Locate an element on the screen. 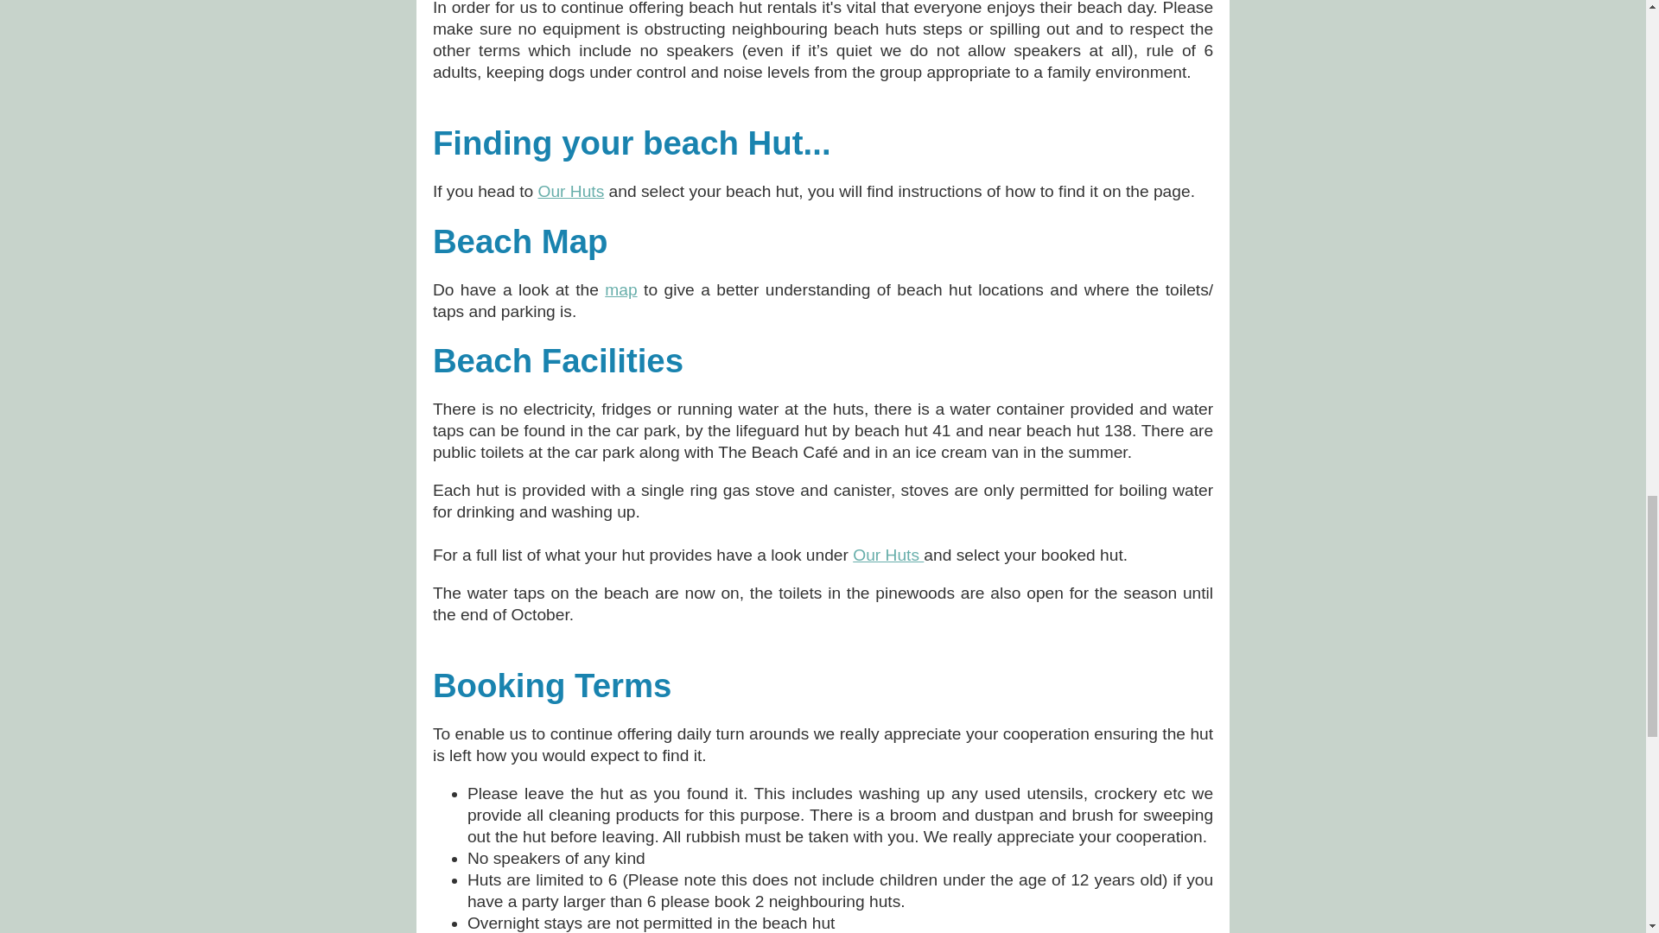 The width and height of the screenshot is (1659, 933). Our Huts  is located at coordinates (888, 555).